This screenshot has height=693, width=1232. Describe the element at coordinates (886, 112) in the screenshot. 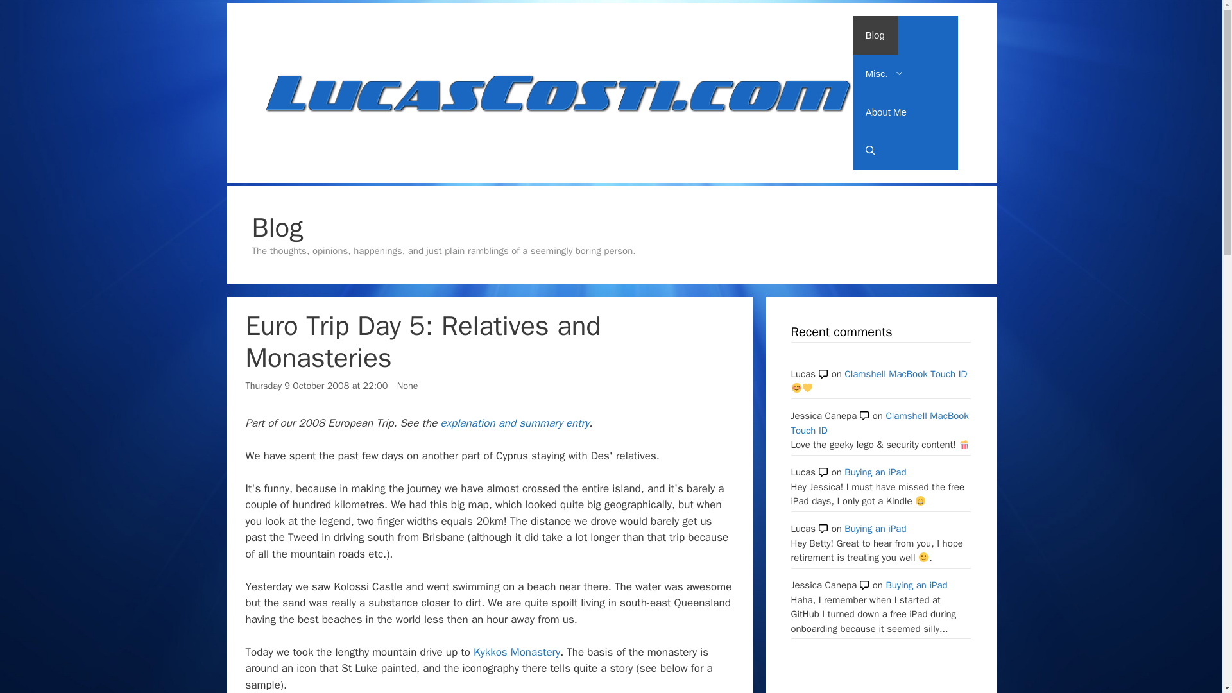

I see `About Me` at that location.